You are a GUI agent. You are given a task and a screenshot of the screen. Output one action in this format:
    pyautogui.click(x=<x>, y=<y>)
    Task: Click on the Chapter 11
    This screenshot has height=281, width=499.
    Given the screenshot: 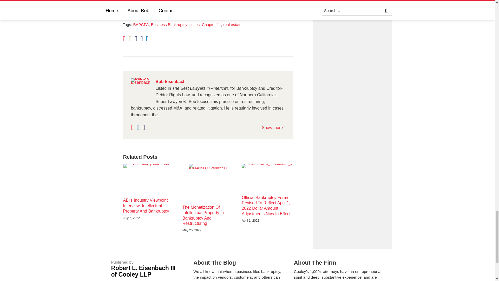 What is the action you would take?
    pyautogui.click(x=212, y=24)
    